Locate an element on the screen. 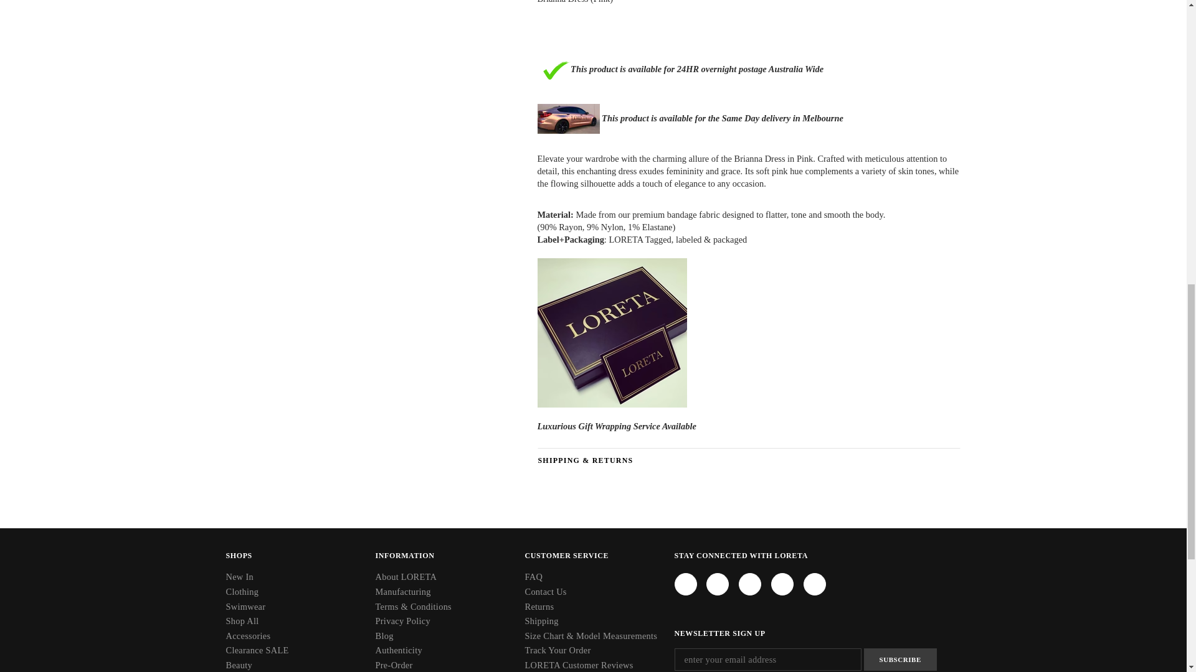 The image size is (1196, 672). YouTube is located at coordinates (815, 584).